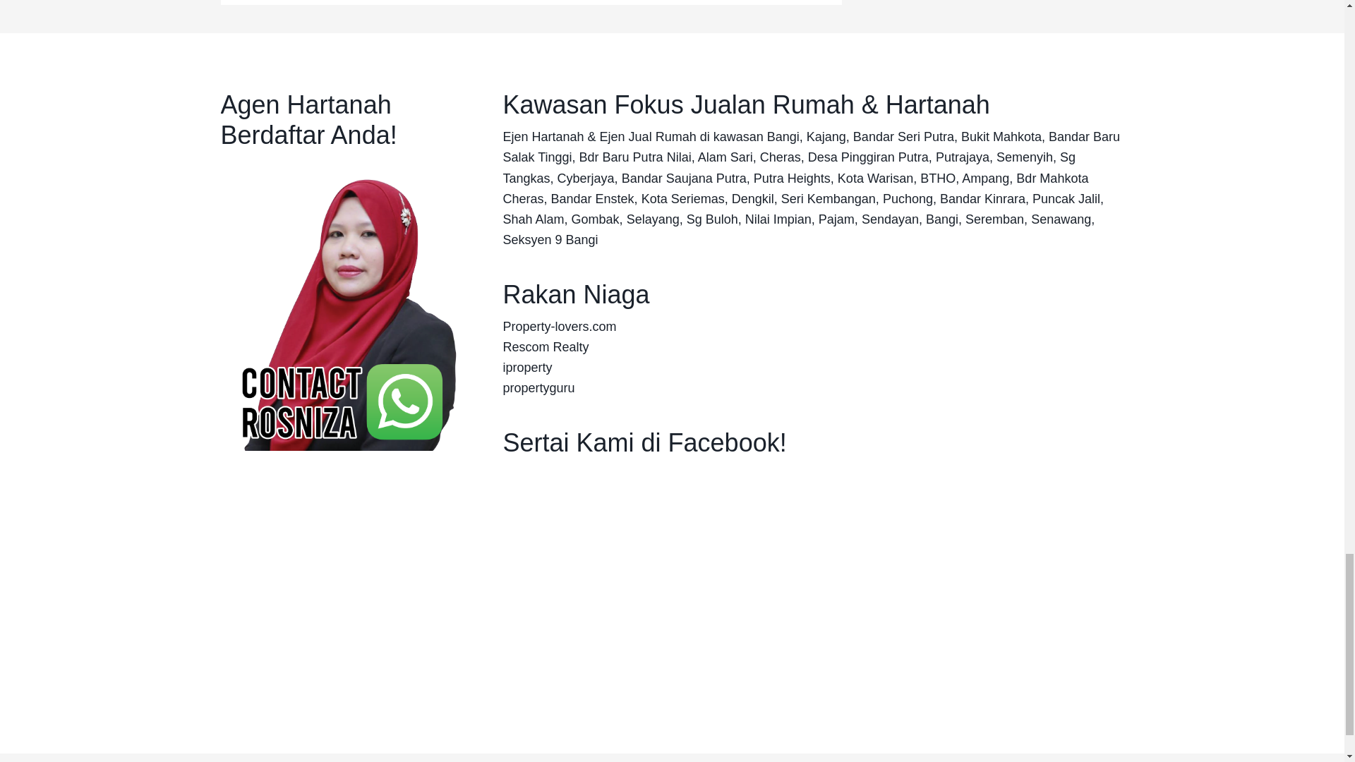 The height and width of the screenshot is (762, 1355). What do you see at coordinates (340, 303) in the screenshot?
I see `Click To Whatsapp` at bounding box center [340, 303].